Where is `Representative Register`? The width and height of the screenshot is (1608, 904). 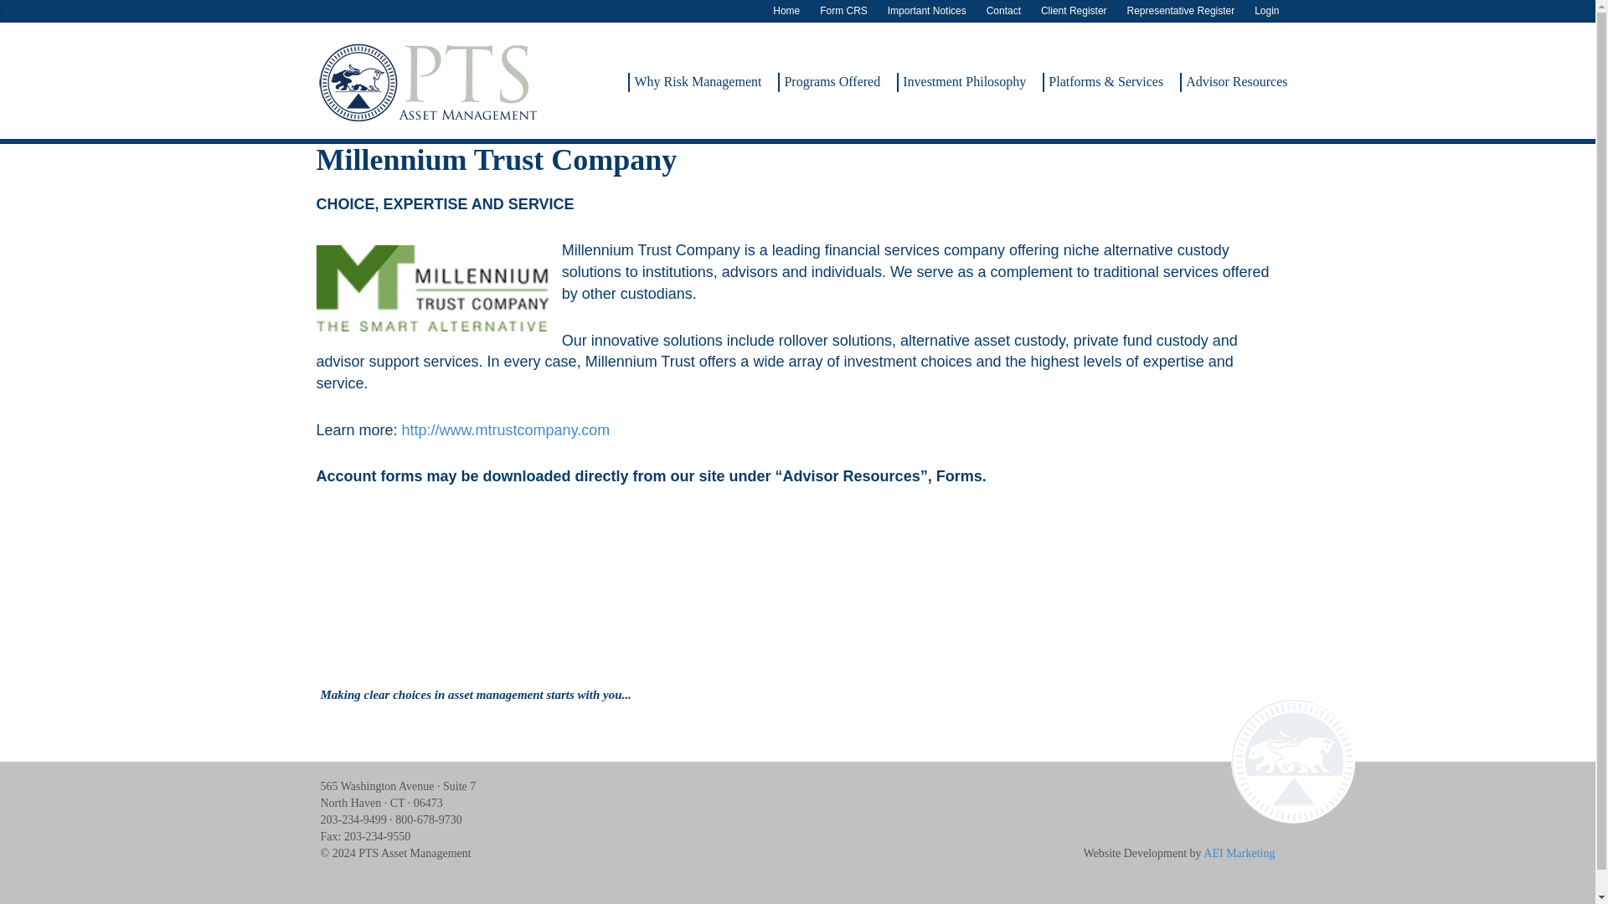
Representative Register is located at coordinates (1181, 12).